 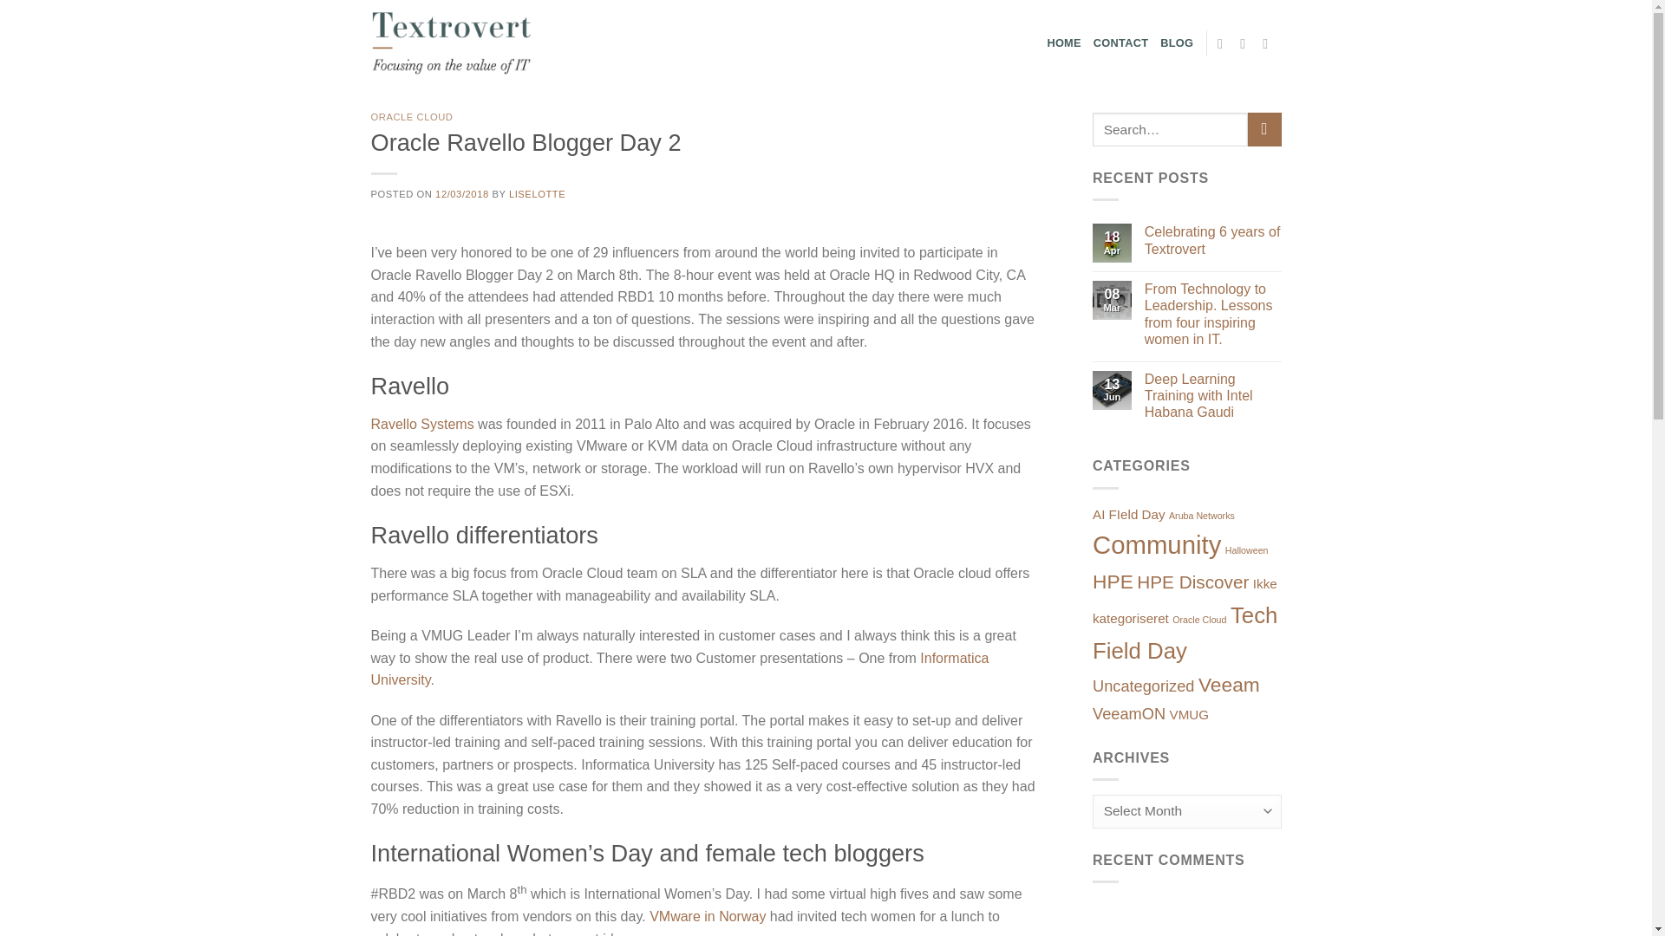 What do you see at coordinates (1213, 395) in the screenshot?
I see `Deep Learning Training with Intel Habana Gaudi` at bounding box center [1213, 395].